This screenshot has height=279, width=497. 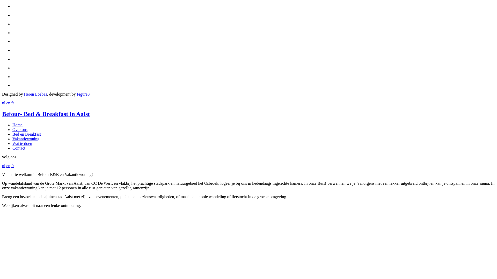 What do you see at coordinates (83, 94) in the screenshot?
I see `Figure8` at bounding box center [83, 94].